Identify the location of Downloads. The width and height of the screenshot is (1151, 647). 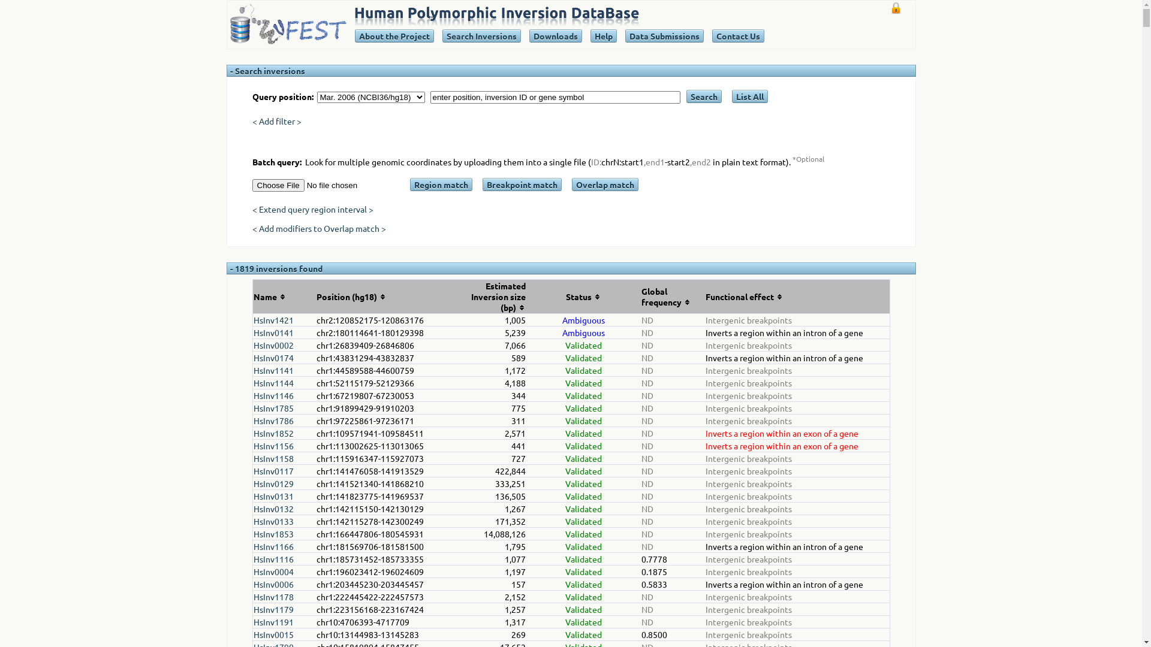
(555, 36).